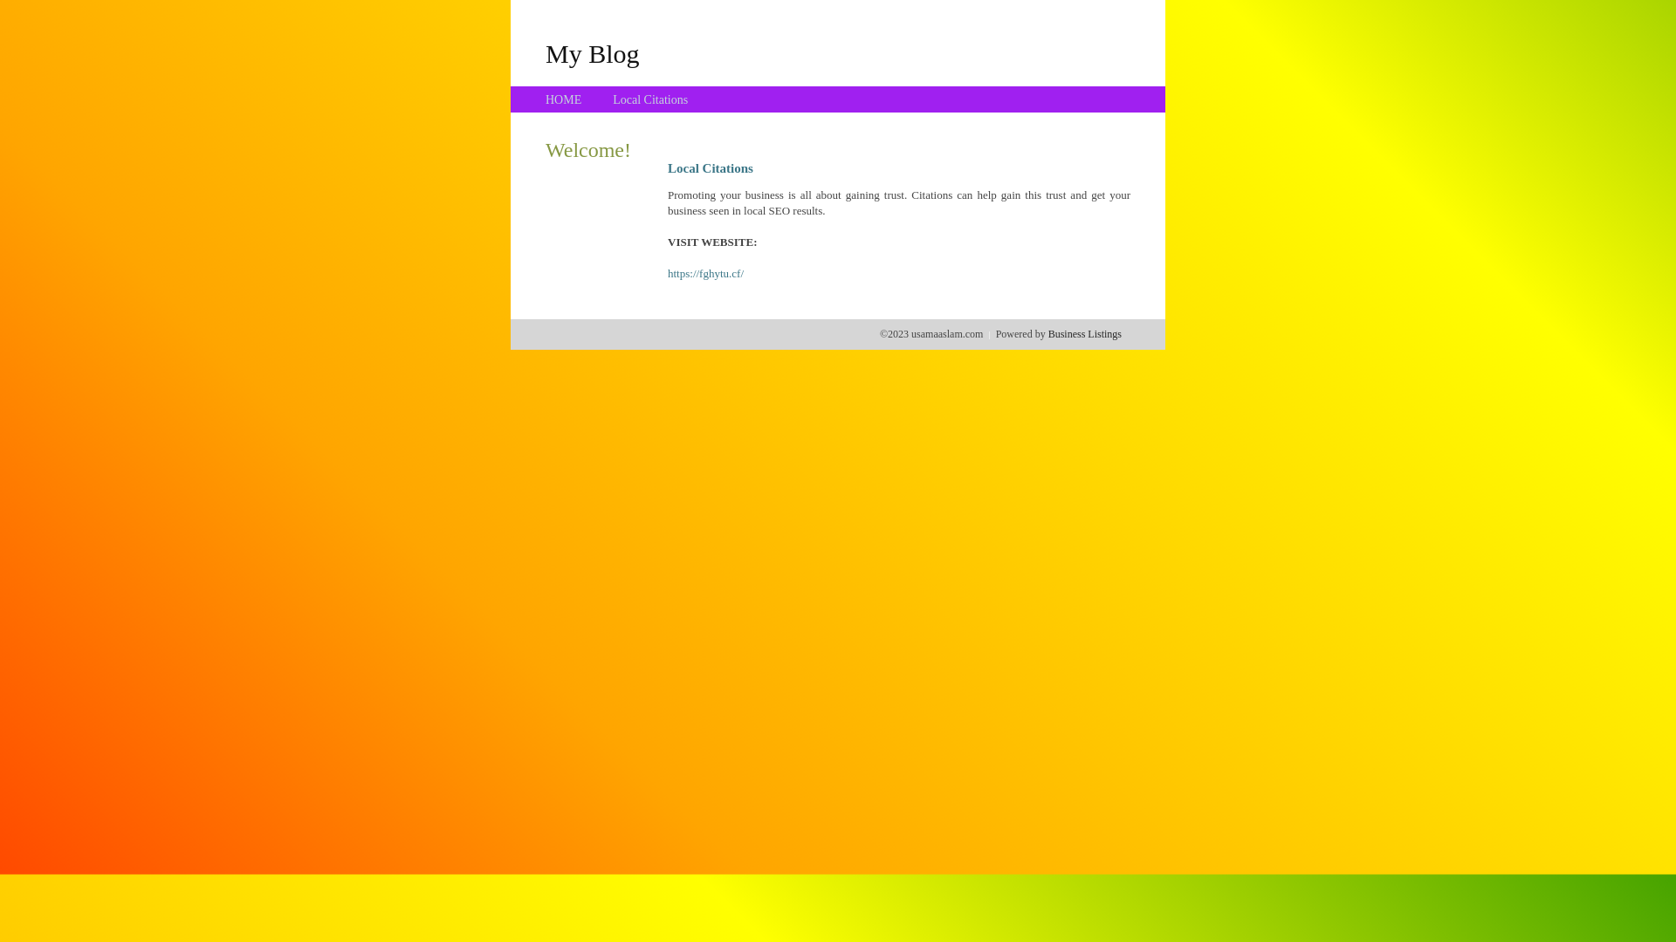 Image resolution: width=1676 pixels, height=942 pixels. Describe the element at coordinates (593, 53) in the screenshot. I see `My Blog` at that location.